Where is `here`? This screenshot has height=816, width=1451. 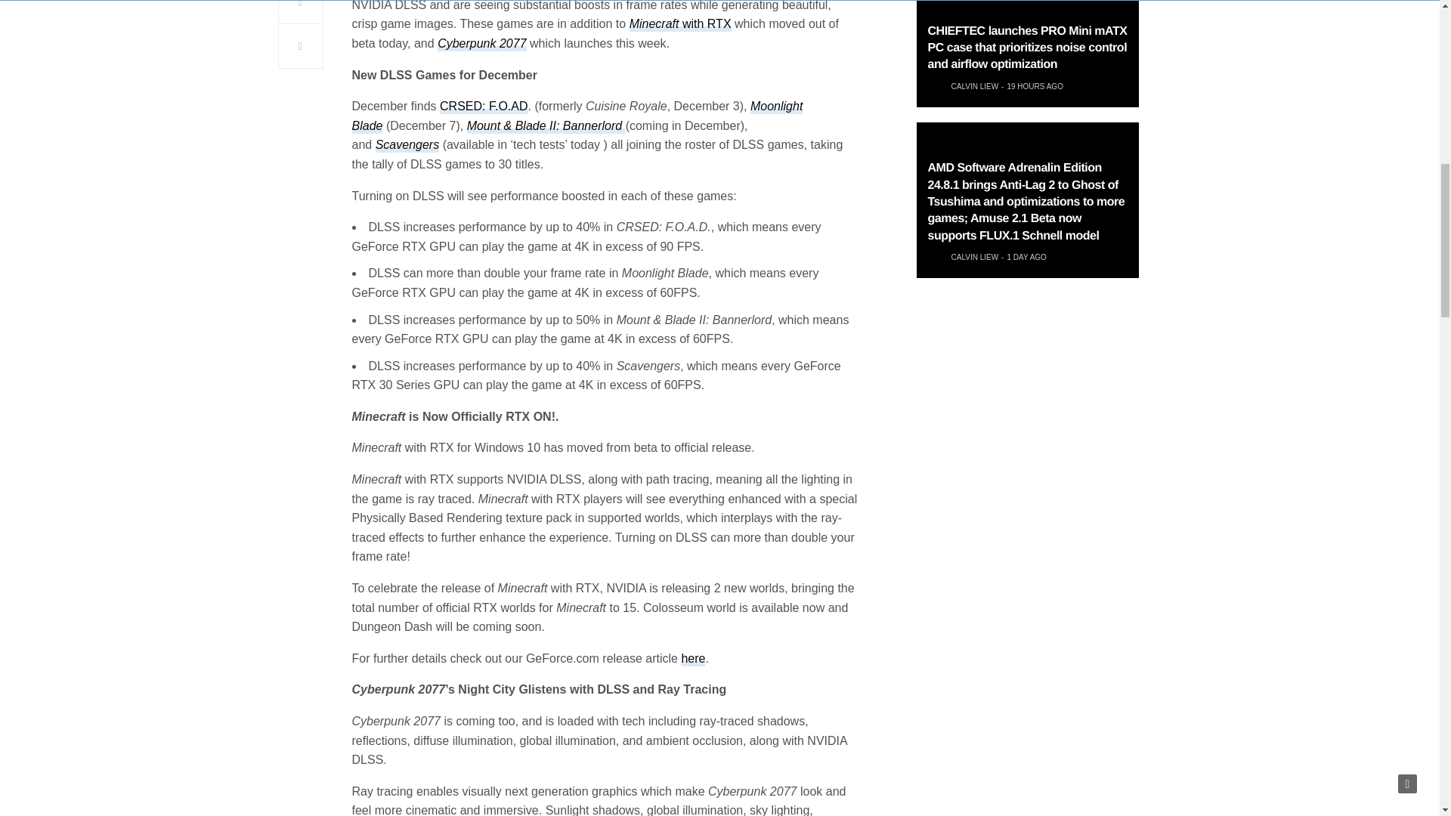
here is located at coordinates (692, 659).